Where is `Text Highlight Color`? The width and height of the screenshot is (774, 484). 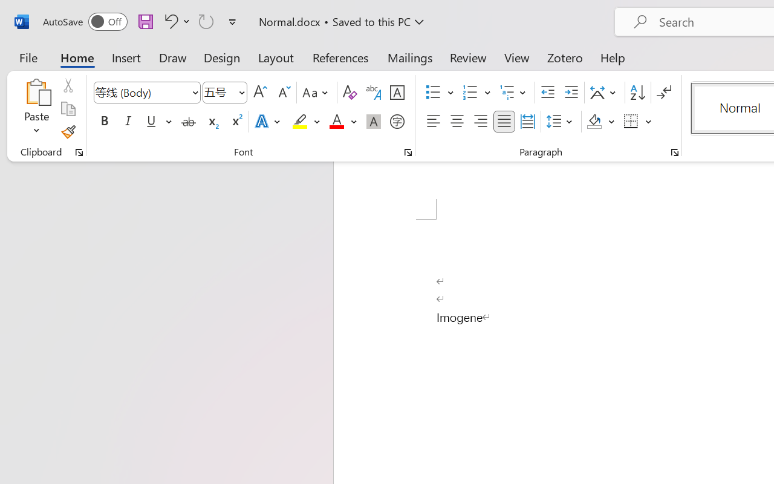
Text Highlight Color is located at coordinates (306, 122).